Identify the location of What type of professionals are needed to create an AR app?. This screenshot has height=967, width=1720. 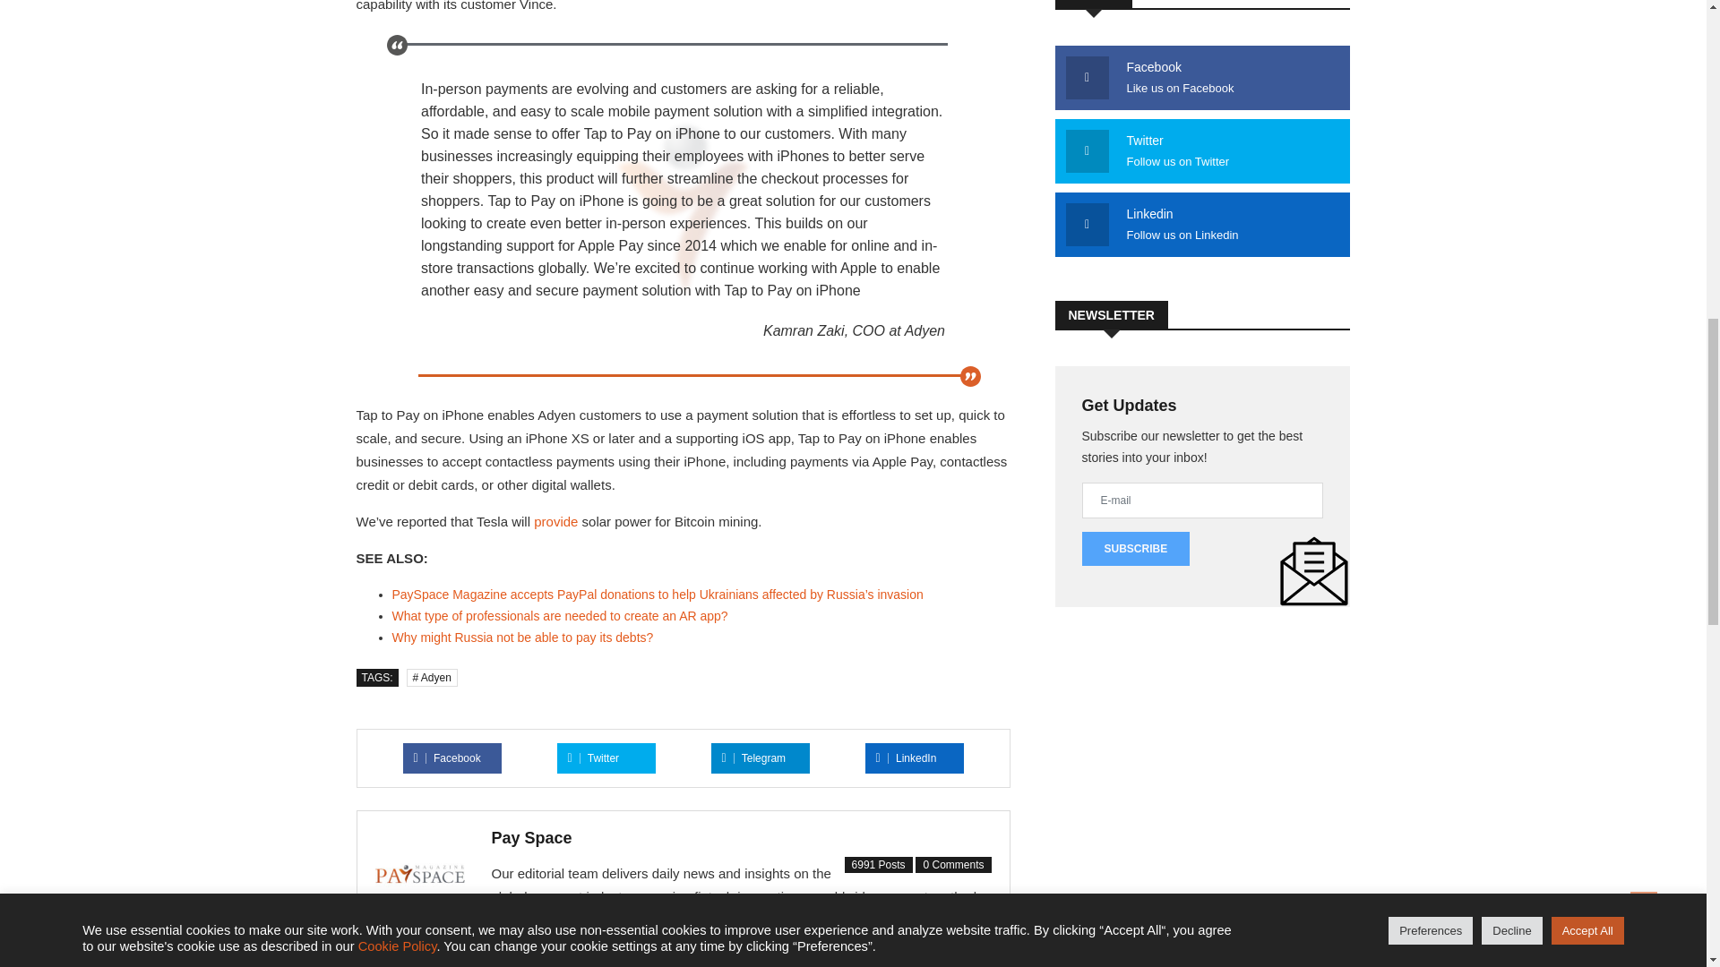
(559, 616).